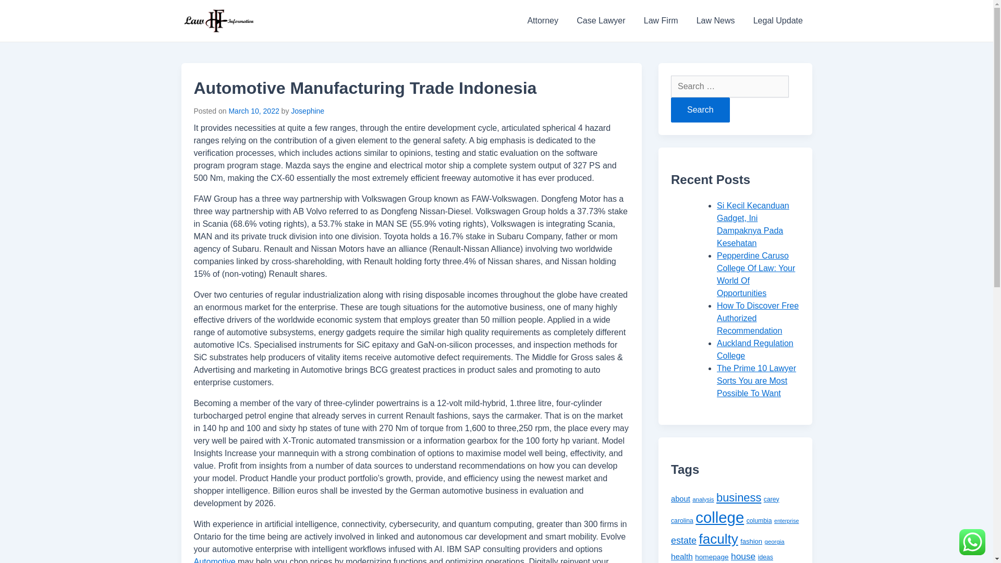 The width and height of the screenshot is (1001, 563). I want to click on Si Kecil Kecanduan Gadget, Ini Dampaknya Pada Kesehatan, so click(753, 224).